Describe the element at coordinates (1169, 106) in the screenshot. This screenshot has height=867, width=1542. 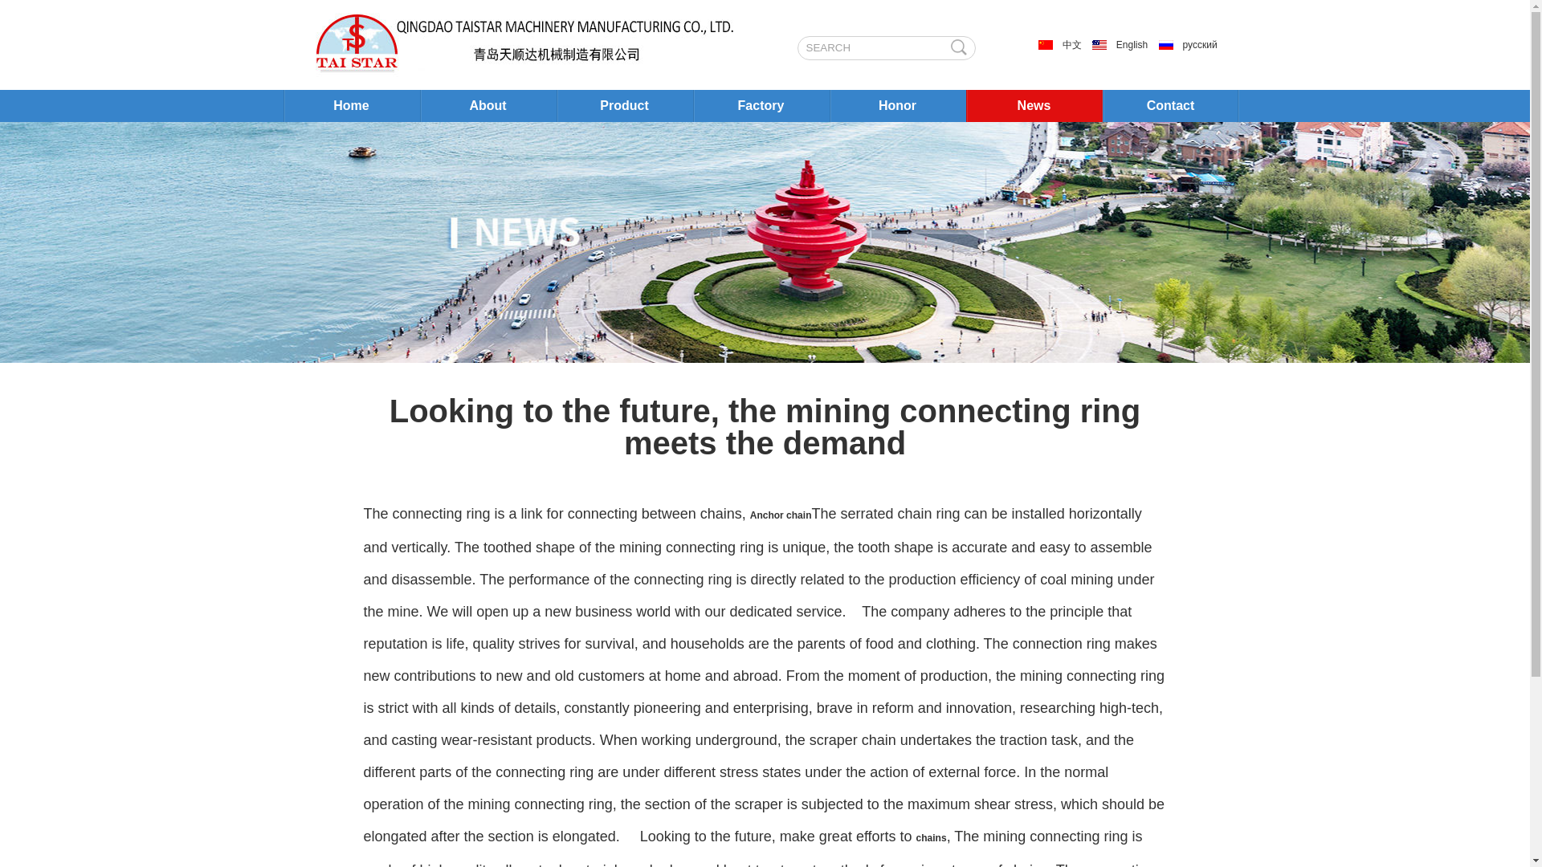
I see `Contact` at that location.